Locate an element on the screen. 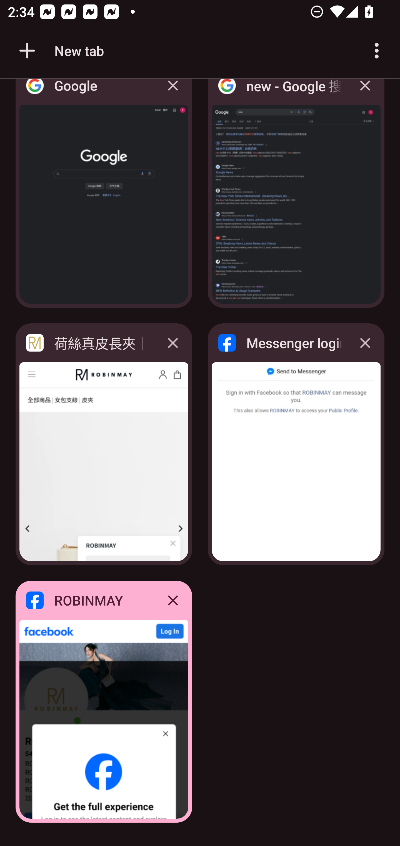  Google Google, tab Close Google tab is located at coordinates (104, 196).